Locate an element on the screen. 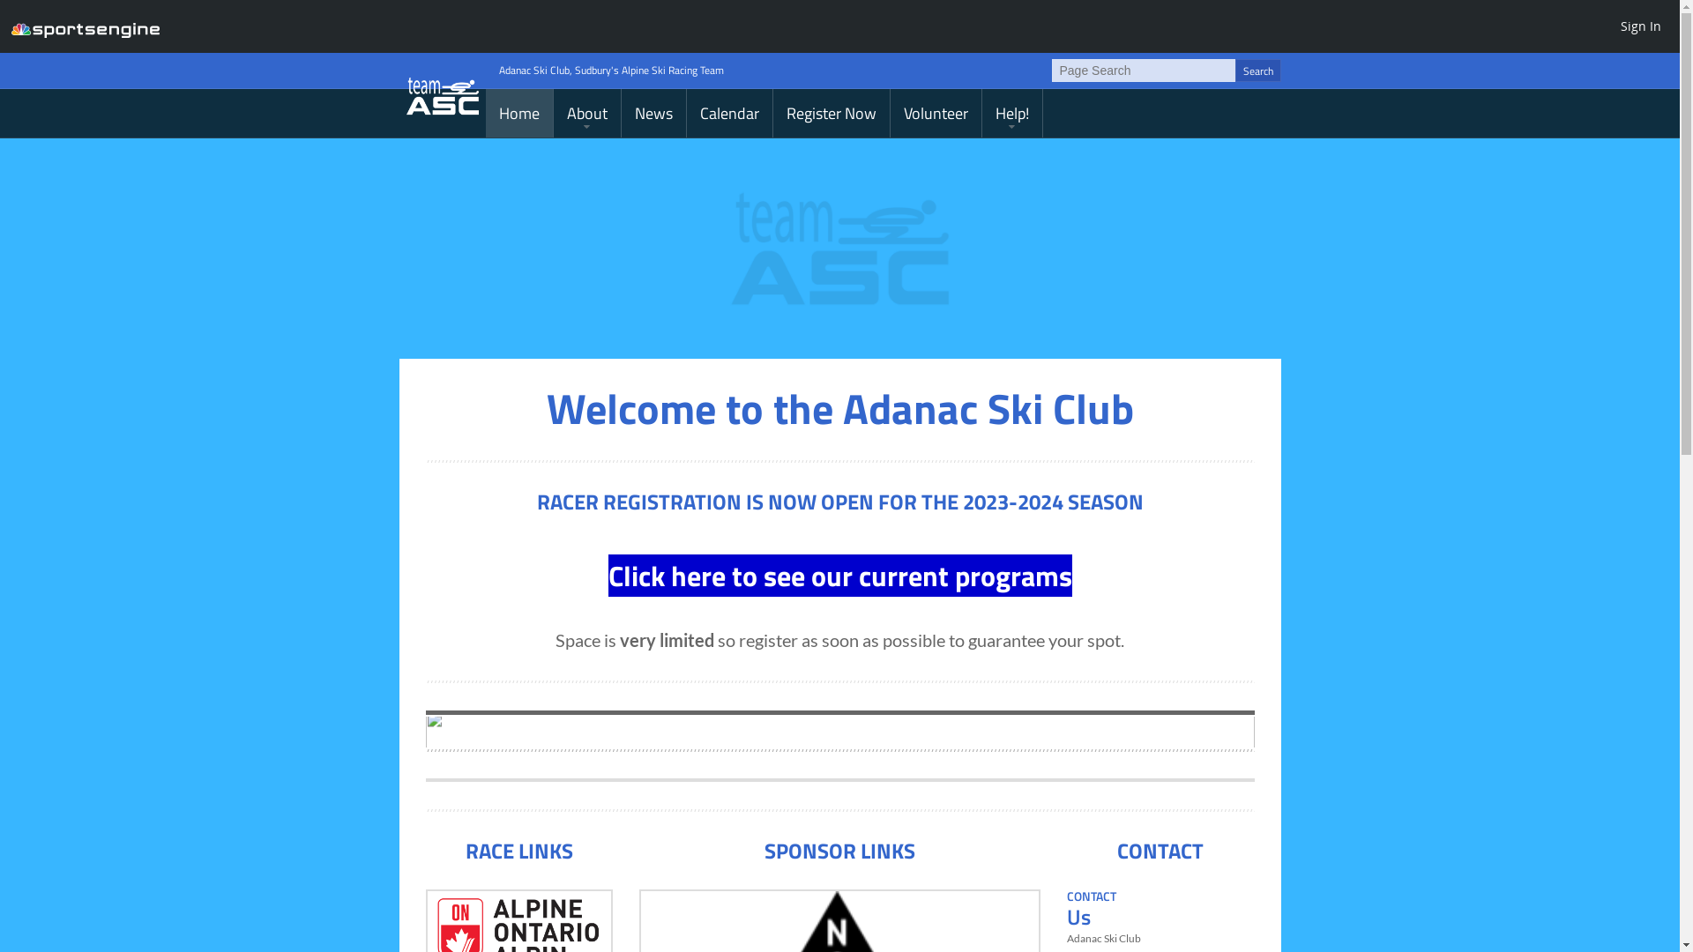 This screenshot has height=952, width=1693. Home is located at coordinates (518, 113).